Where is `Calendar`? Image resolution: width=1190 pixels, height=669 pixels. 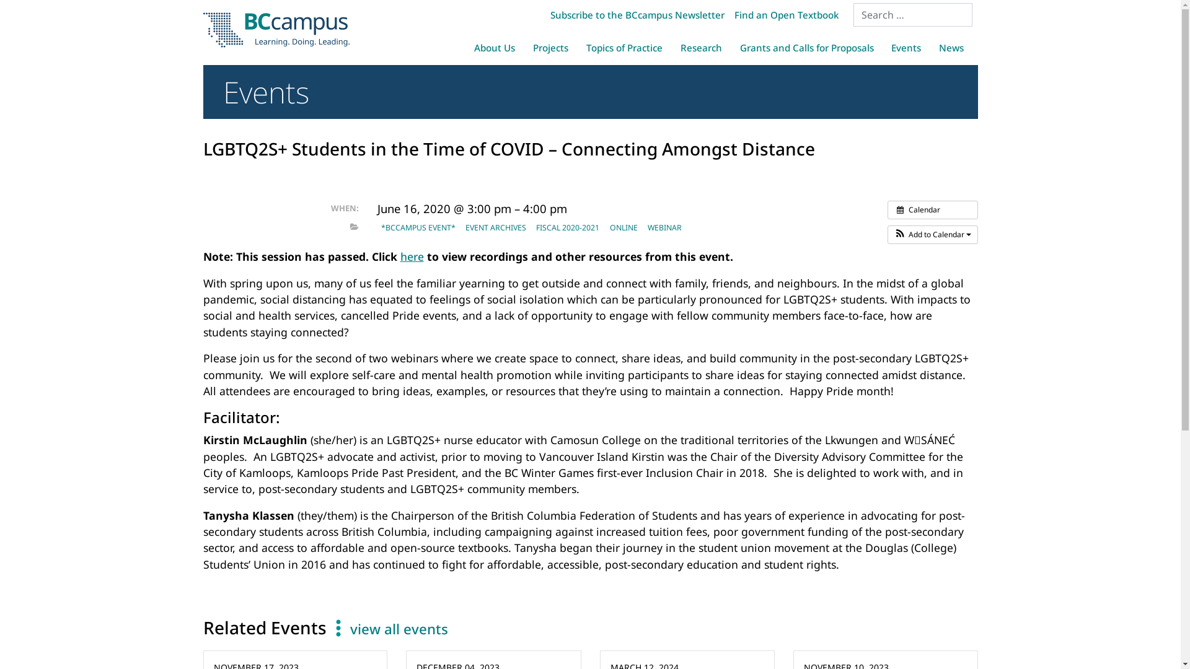 Calendar is located at coordinates (933, 210).